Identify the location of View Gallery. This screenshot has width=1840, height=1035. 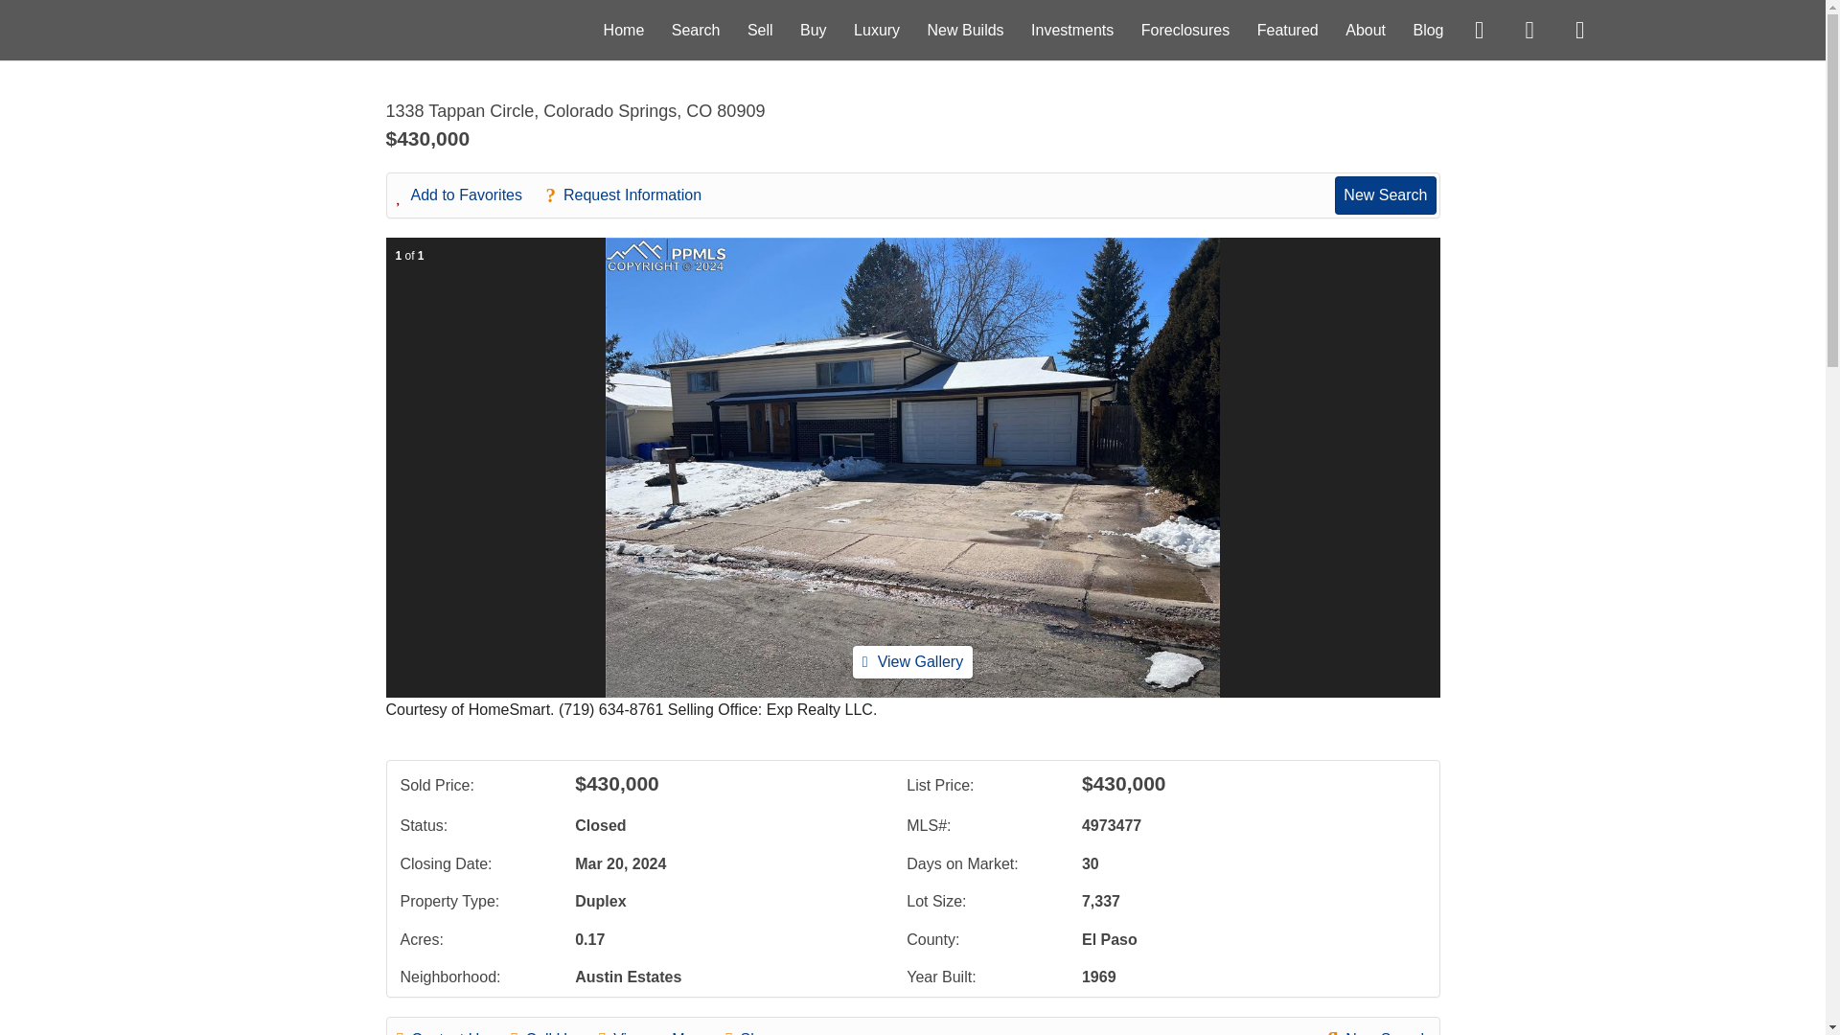
(912, 661).